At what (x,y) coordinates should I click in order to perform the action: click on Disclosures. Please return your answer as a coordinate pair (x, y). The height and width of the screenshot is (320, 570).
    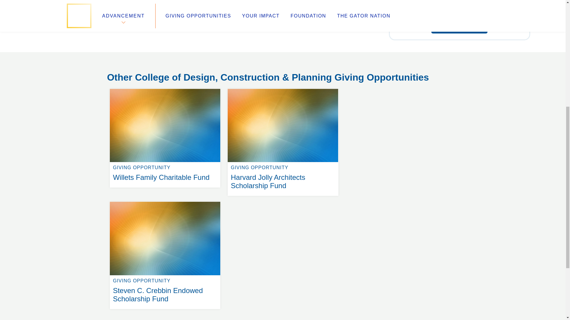
    Looking at the image, I should click on (219, 58).